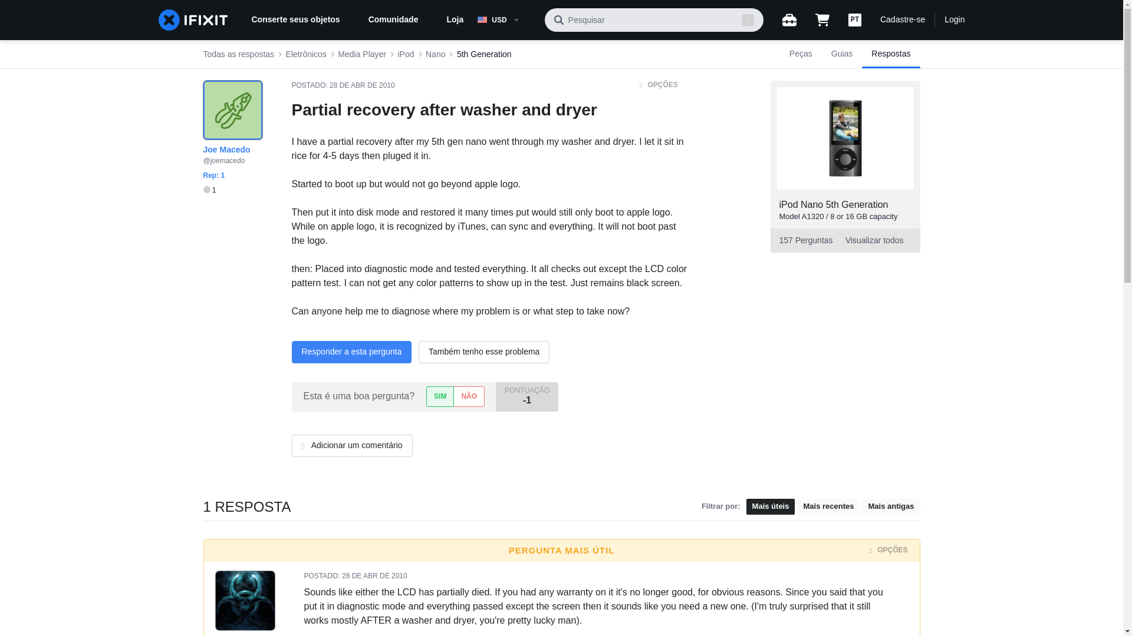 Image resolution: width=1132 pixels, height=636 pixels. I want to click on Guias, so click(890, 54).